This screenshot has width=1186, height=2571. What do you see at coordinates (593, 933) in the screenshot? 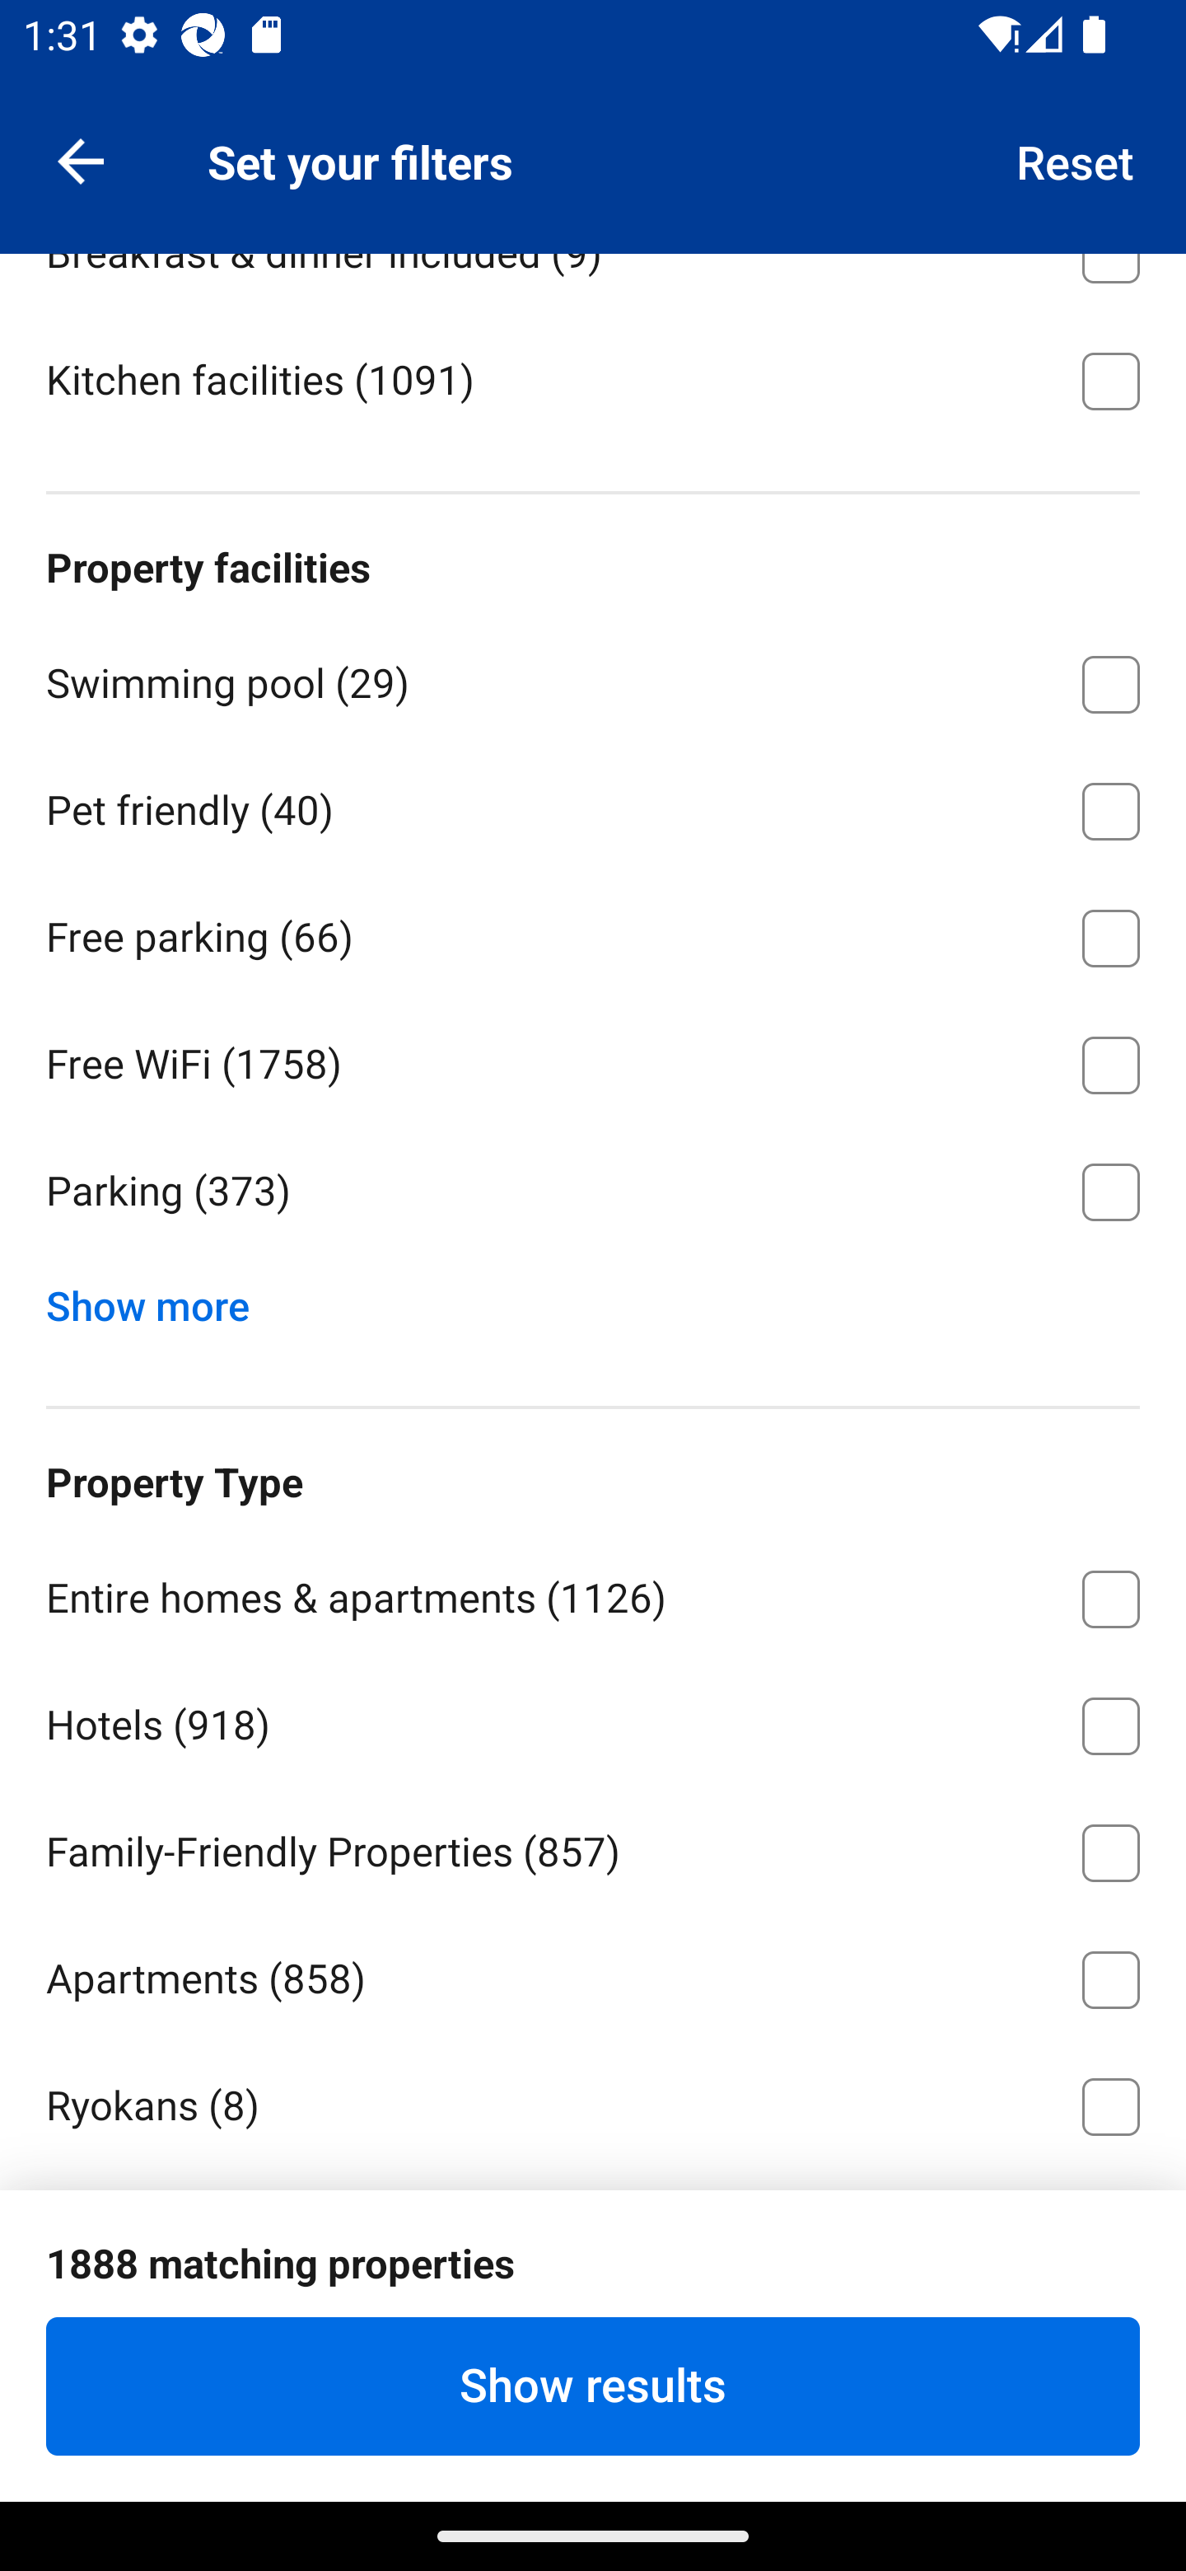
I see `Free parking ⁦(66)` at bounding box center [593, 933].